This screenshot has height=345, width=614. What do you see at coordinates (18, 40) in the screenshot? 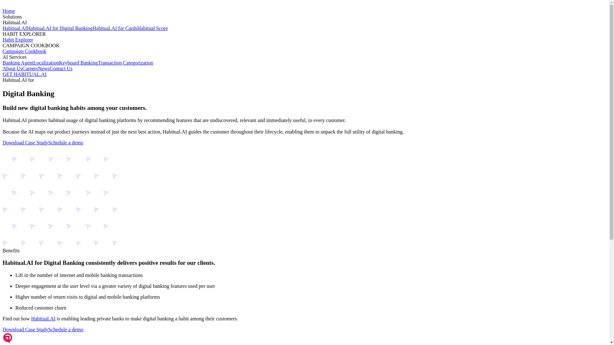
I see `Habit Explorer` at bounding box center [18, 40].